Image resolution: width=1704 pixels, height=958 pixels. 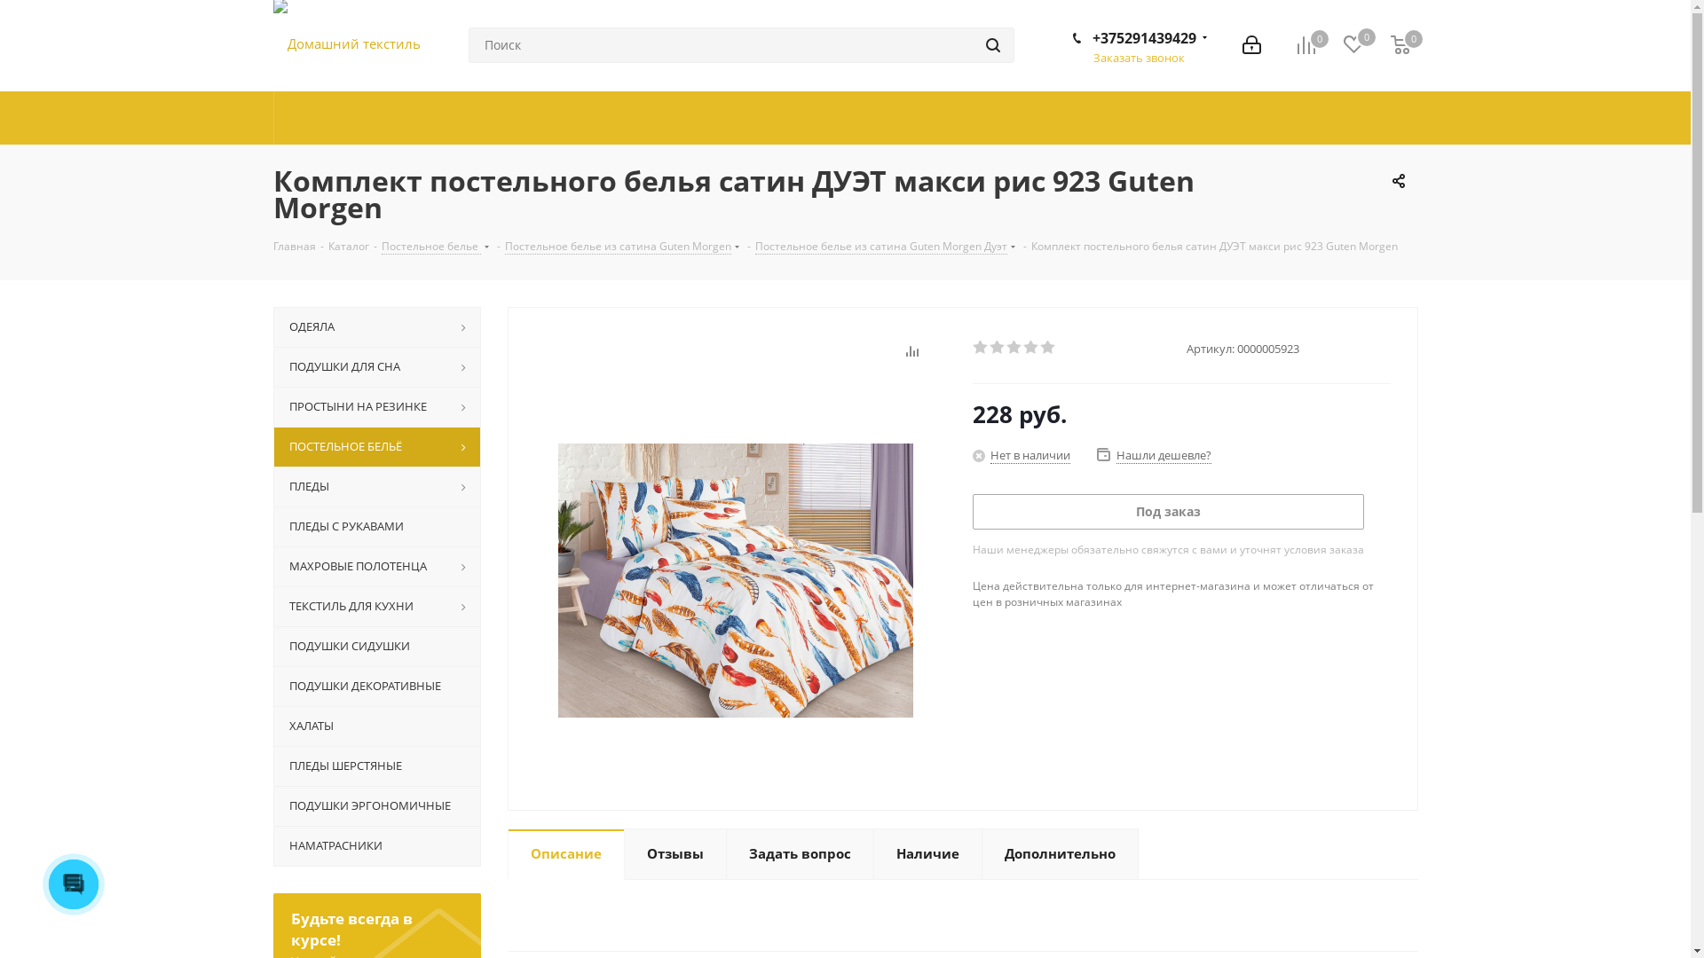 What do you see at coordinates (1031, 348) in the screenshot?
I see `4` at bounding box center [1031, 348].